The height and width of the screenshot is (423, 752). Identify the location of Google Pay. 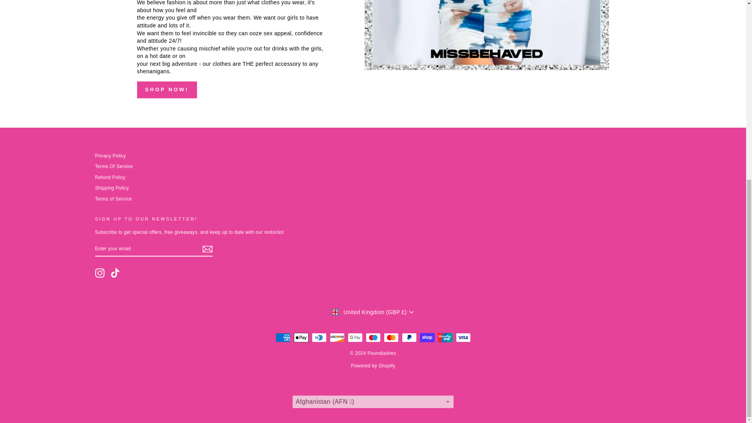
(355, 337).